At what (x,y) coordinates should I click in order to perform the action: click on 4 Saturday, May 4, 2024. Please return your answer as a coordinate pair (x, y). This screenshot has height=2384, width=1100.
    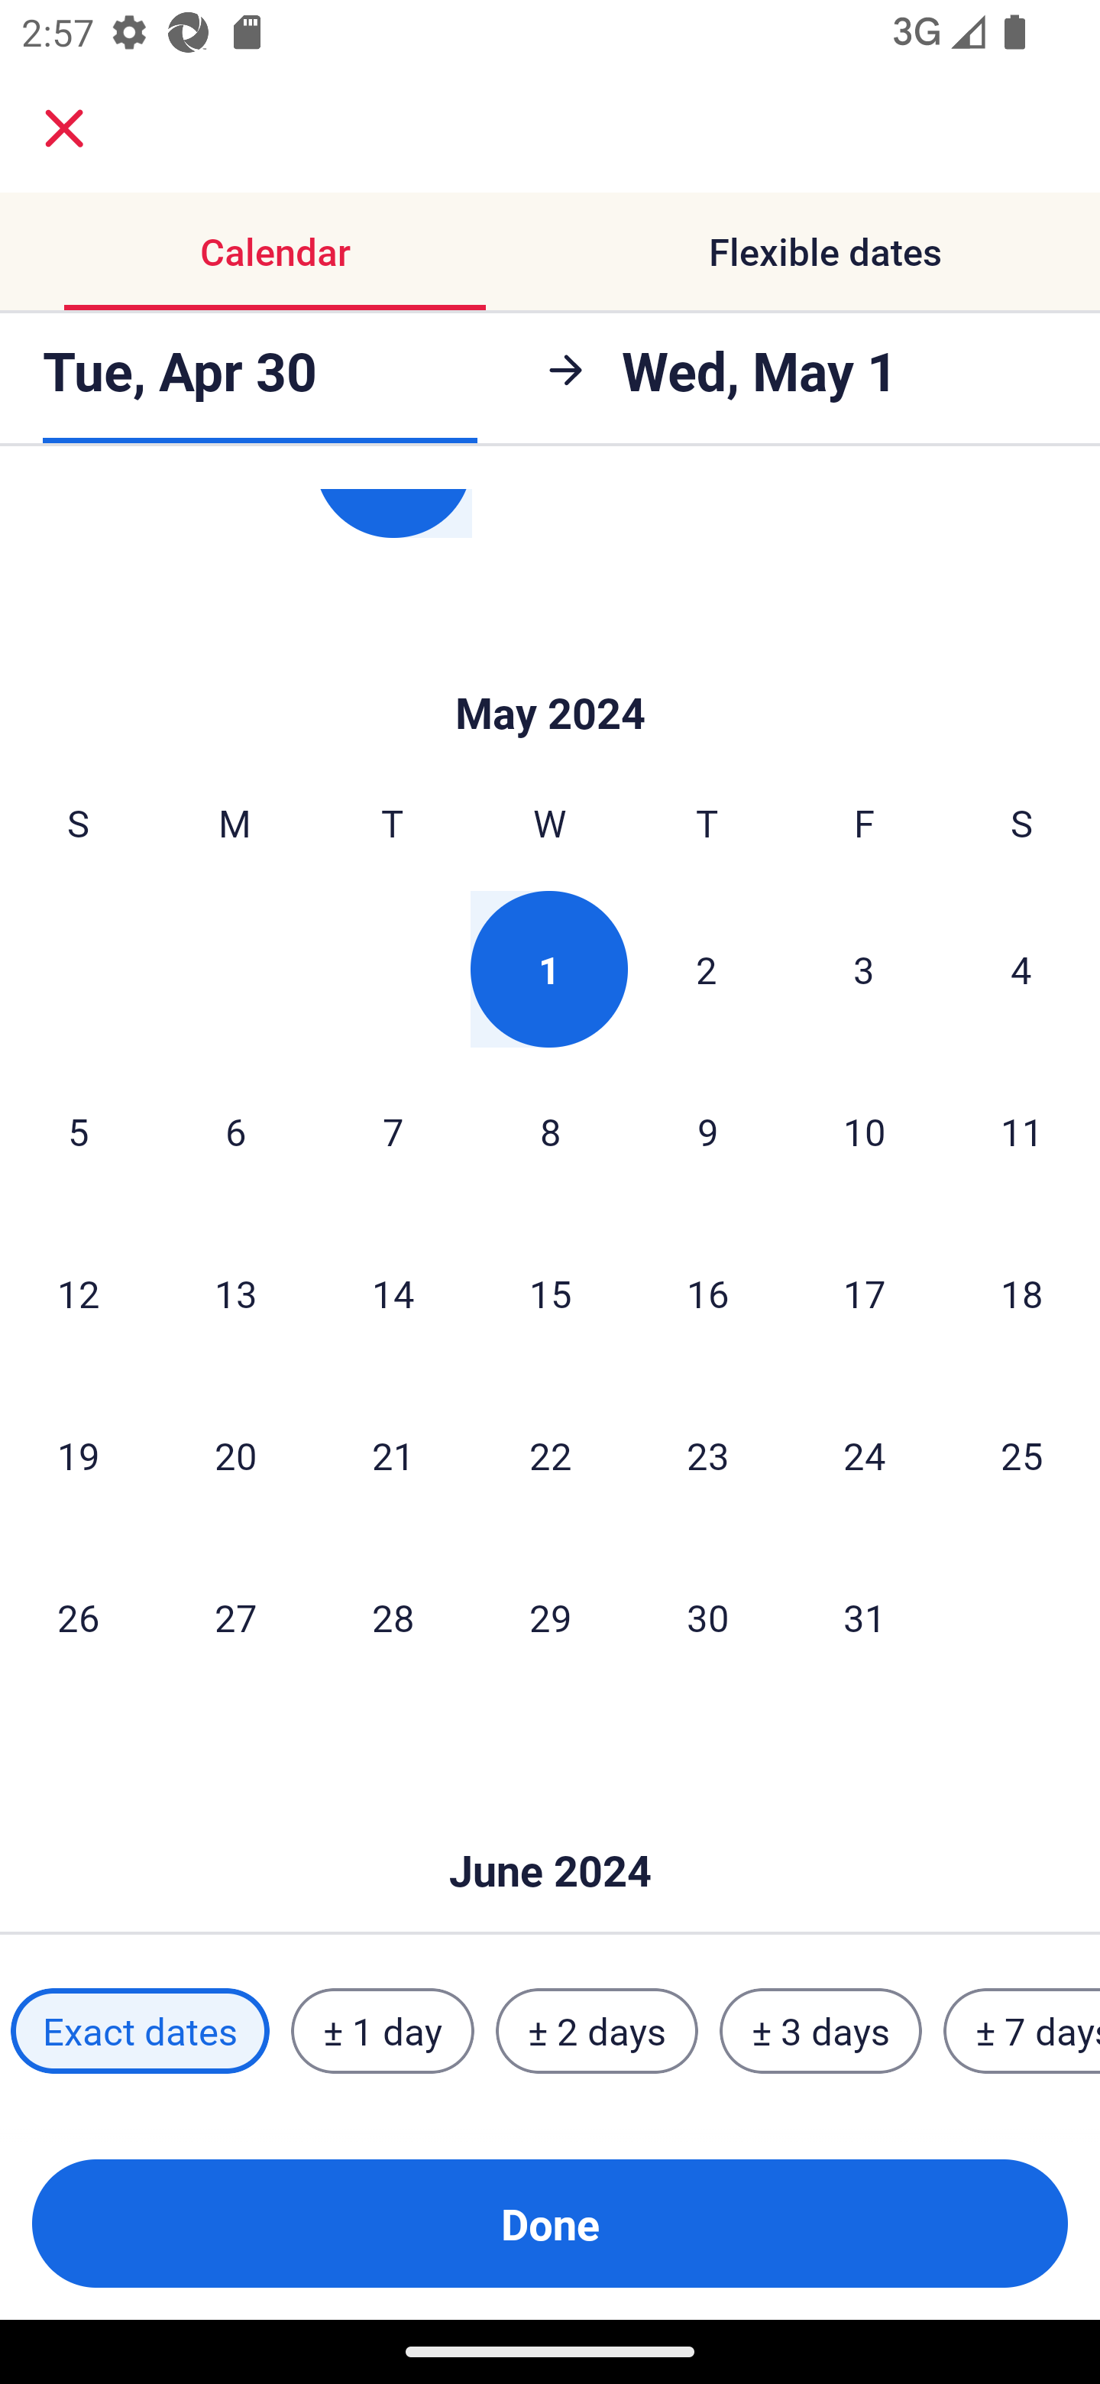
    Looking at the image, I should click on (1021, 969).